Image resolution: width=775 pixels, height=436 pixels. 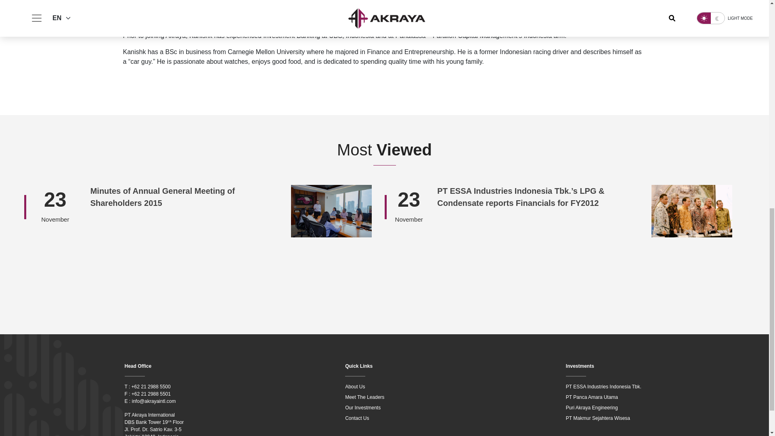 I want to click on Contact Us, so click(x=384, y=418).